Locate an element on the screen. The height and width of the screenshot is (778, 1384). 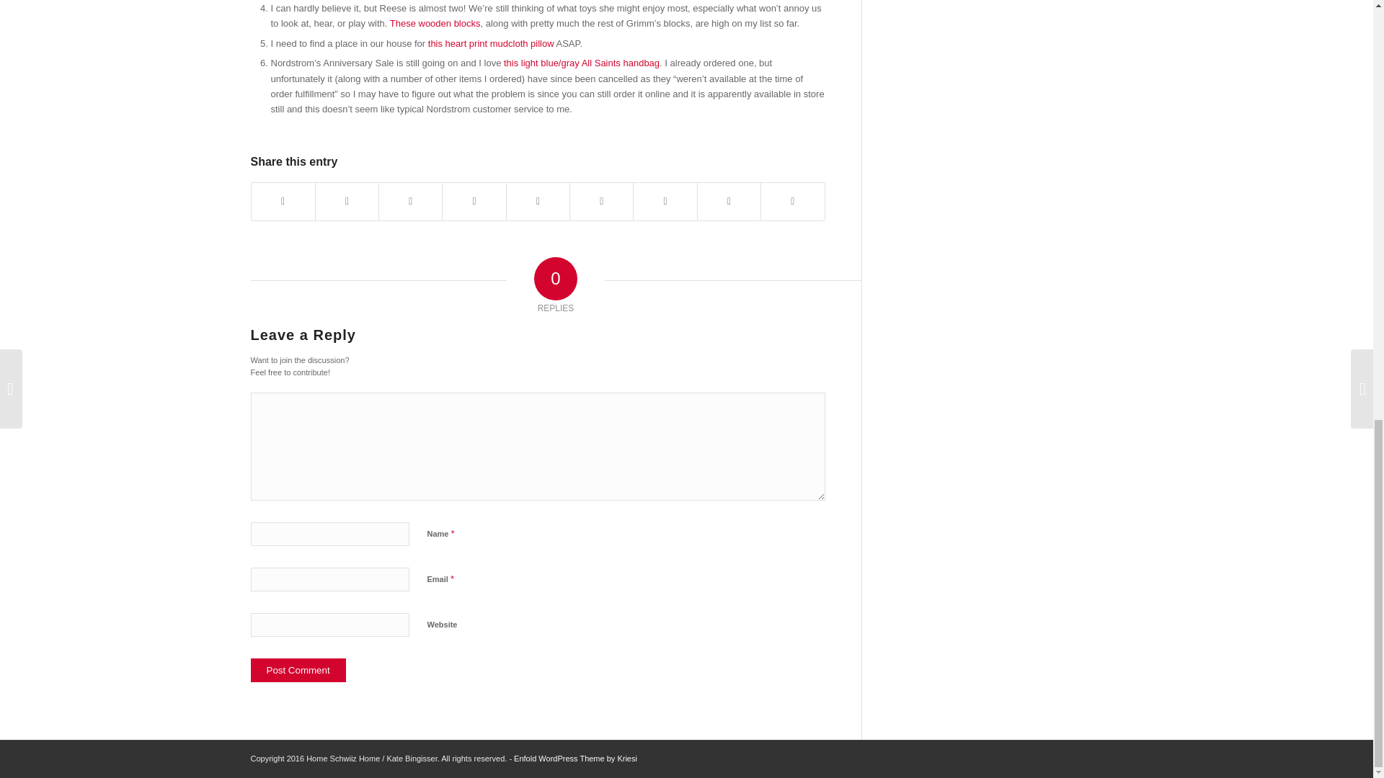
These wooden blocks is located at coordinates (435, 23).